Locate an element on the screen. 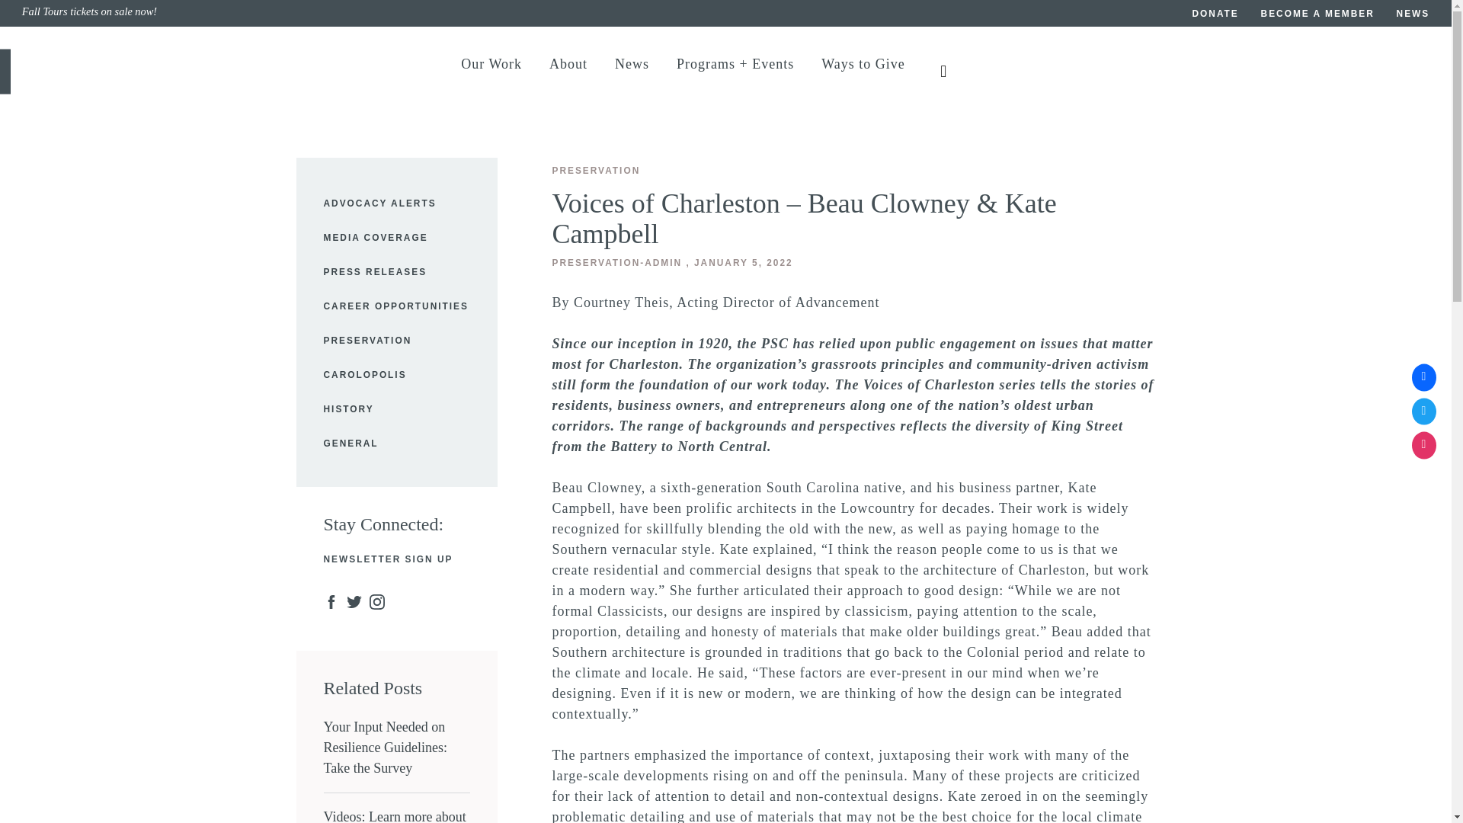 The image size is (1463, 823). Follow us on Twitter is located at coordinates (1423, 411).